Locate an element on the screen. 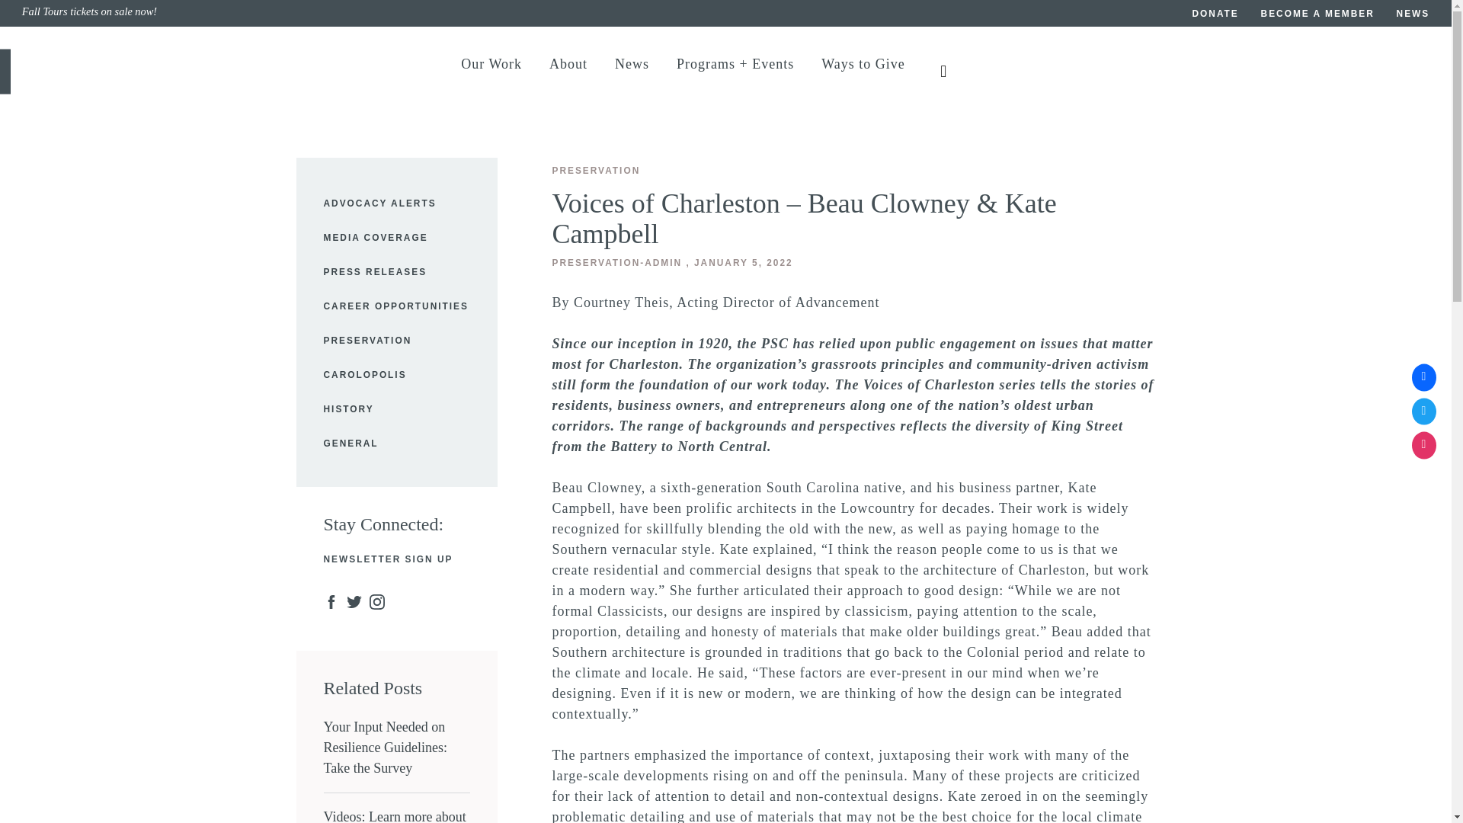 The image size is (1463, 823). Follow us on Twitter is located at coordinates (1423, 411).